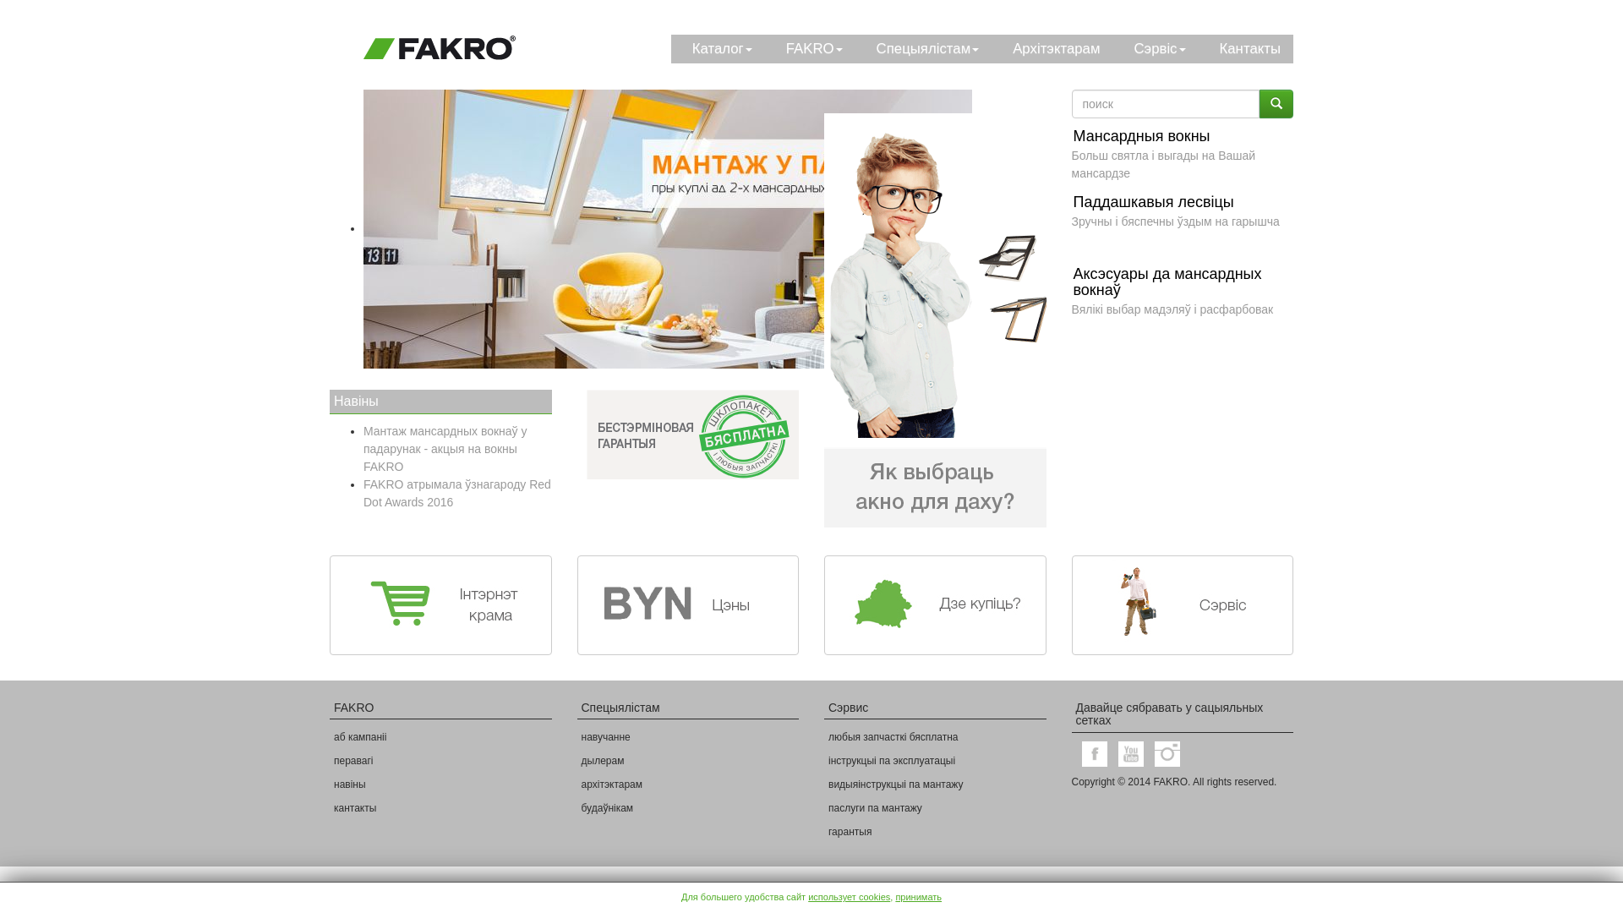  Describe the element at coordinates (810, 49) in the screenshot. I see `FAKRO` at that location.